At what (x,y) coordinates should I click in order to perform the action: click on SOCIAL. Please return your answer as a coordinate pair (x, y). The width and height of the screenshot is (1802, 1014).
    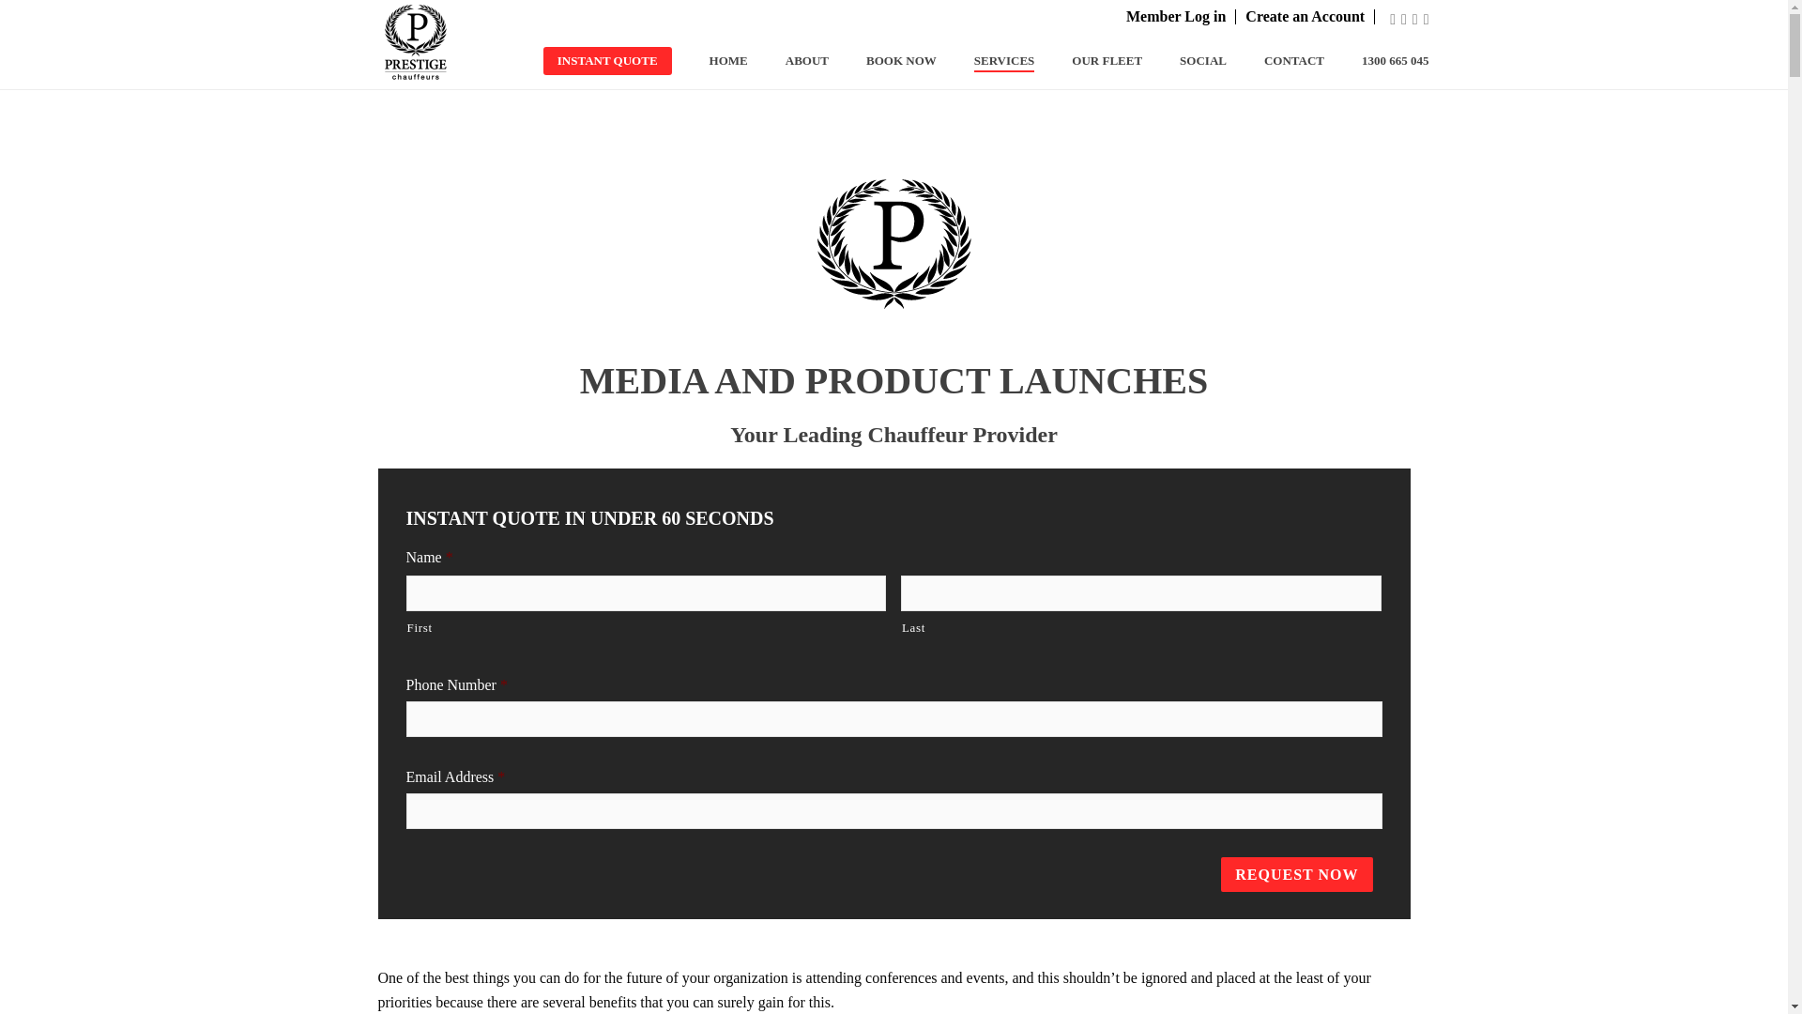
    Looking at the image, I should click on (1184, 62).